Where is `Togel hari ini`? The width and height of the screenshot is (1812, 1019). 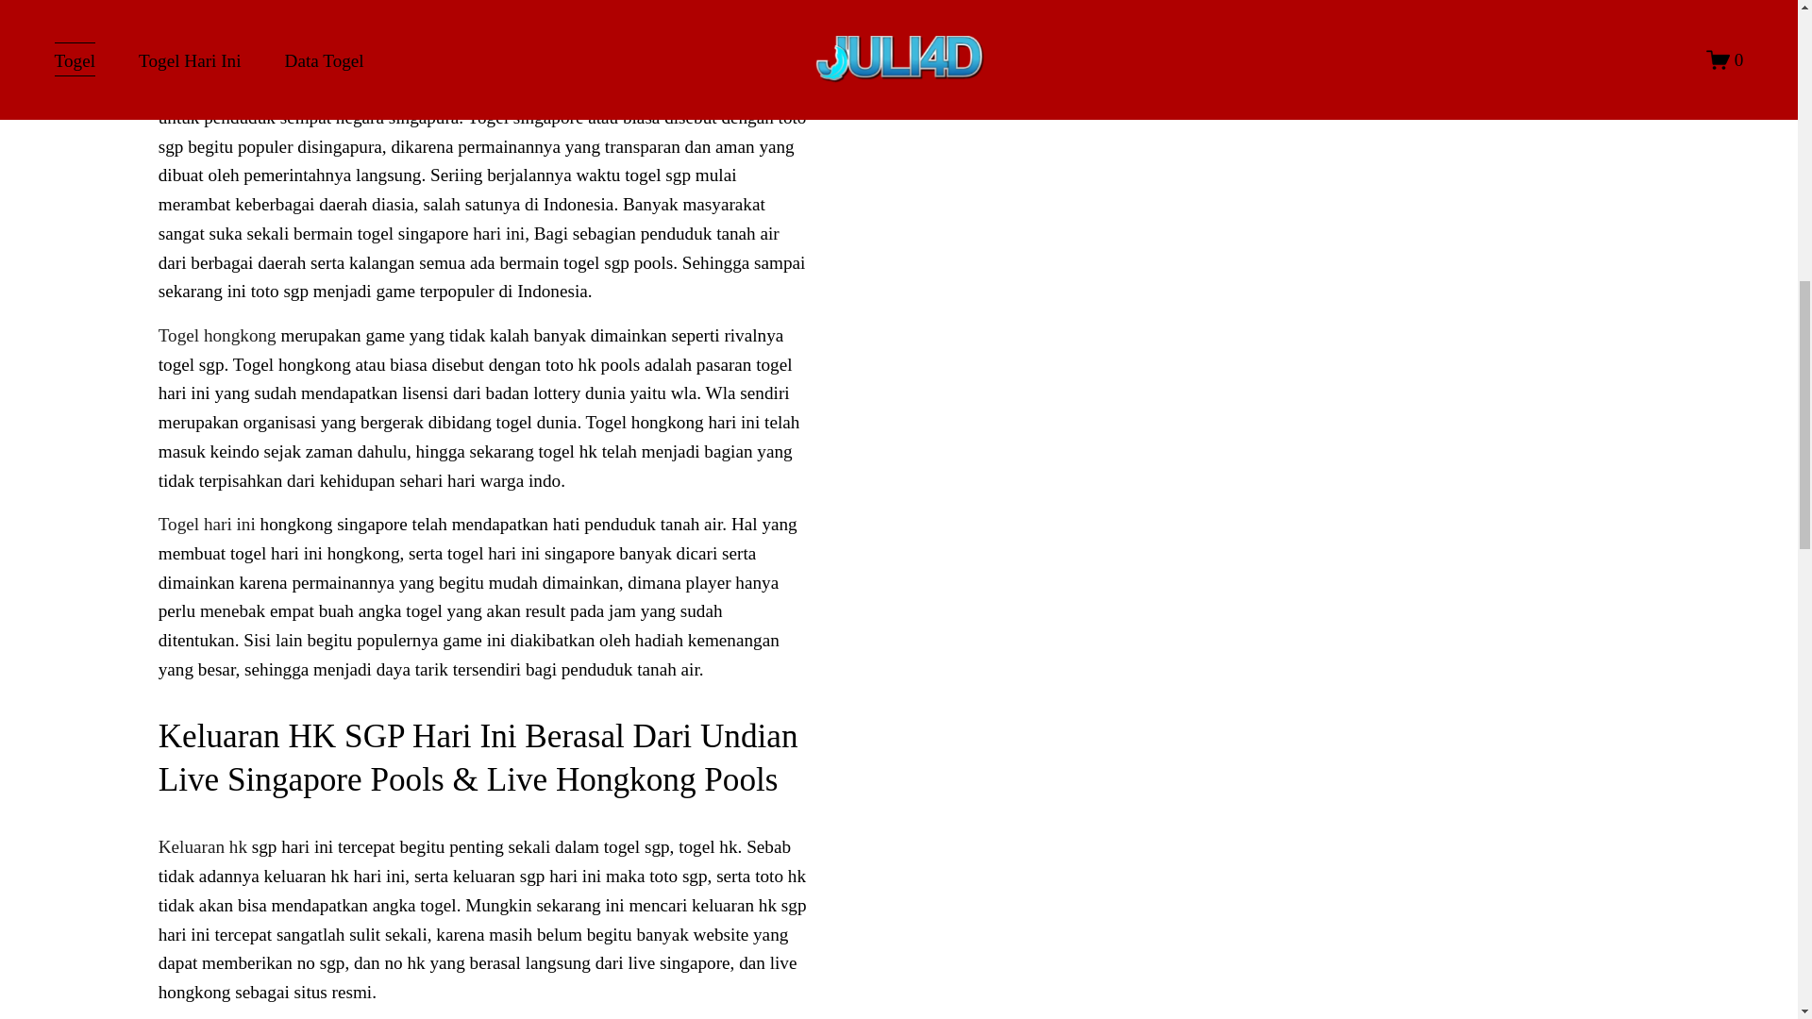 Togel hari ini is located at coordinates (207, 524).